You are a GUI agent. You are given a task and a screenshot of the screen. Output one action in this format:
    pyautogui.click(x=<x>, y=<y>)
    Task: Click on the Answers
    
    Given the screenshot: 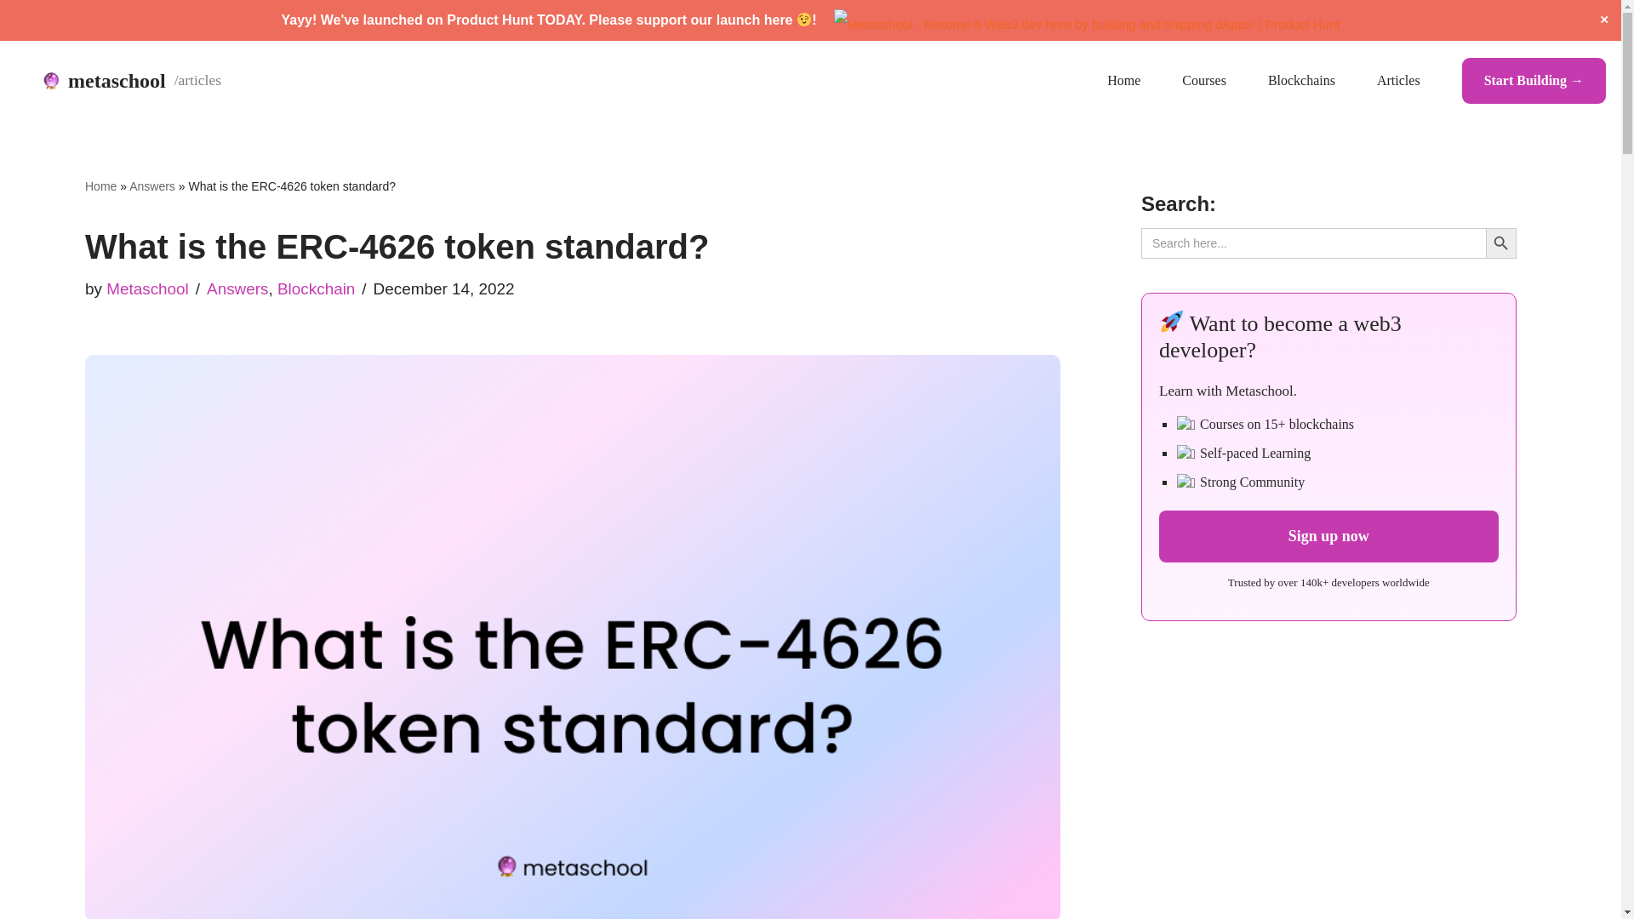 What is the action you would take?
    pyautogui.click(x=151, y=186)
    